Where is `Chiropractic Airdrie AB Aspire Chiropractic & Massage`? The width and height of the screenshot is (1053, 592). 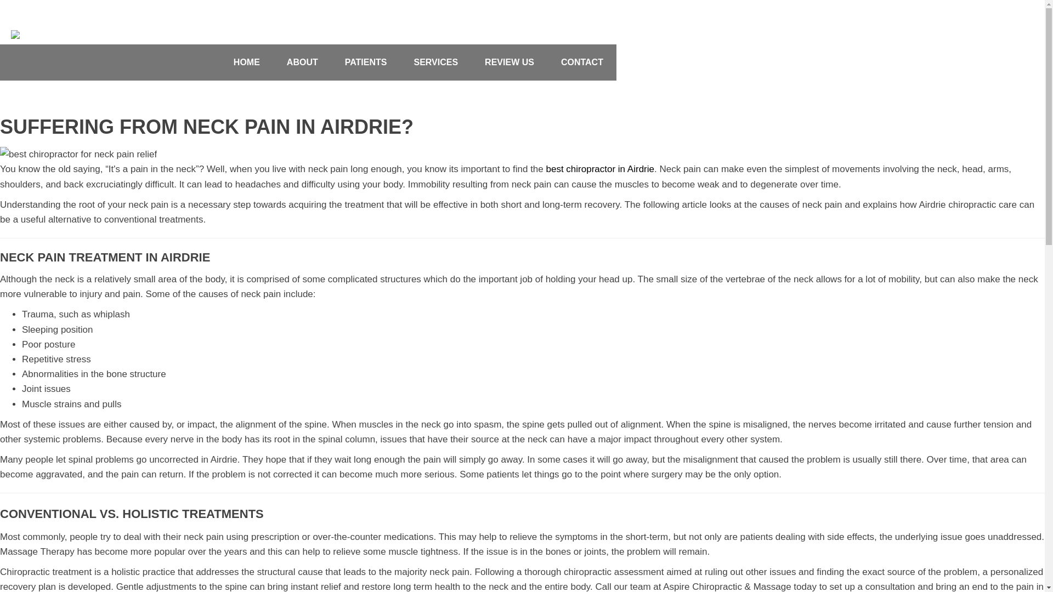 Chiropractic Airdrie AB Aspire Chiropractic & Massage is located at coordinates (89, 35).